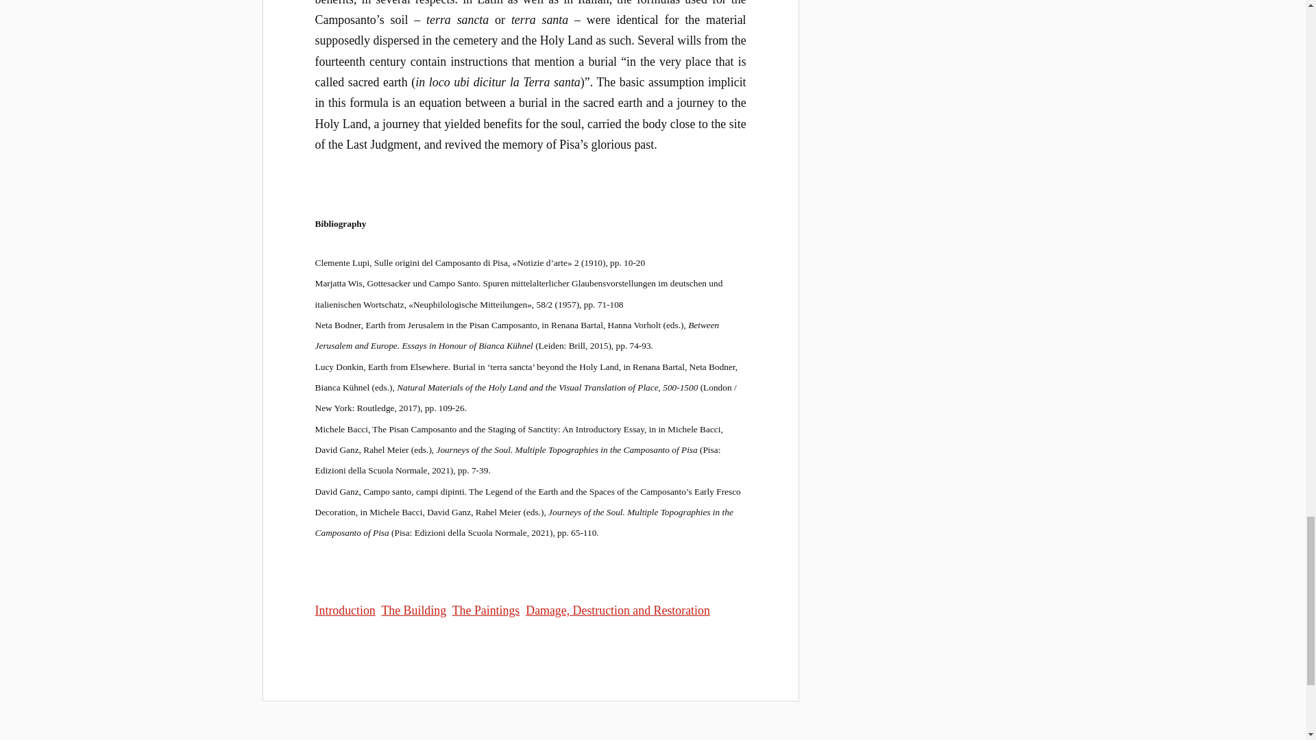 This screenshot has width=1316, height=740. I want to click on Damage, Destruction and Restoration, so click(618, 610).